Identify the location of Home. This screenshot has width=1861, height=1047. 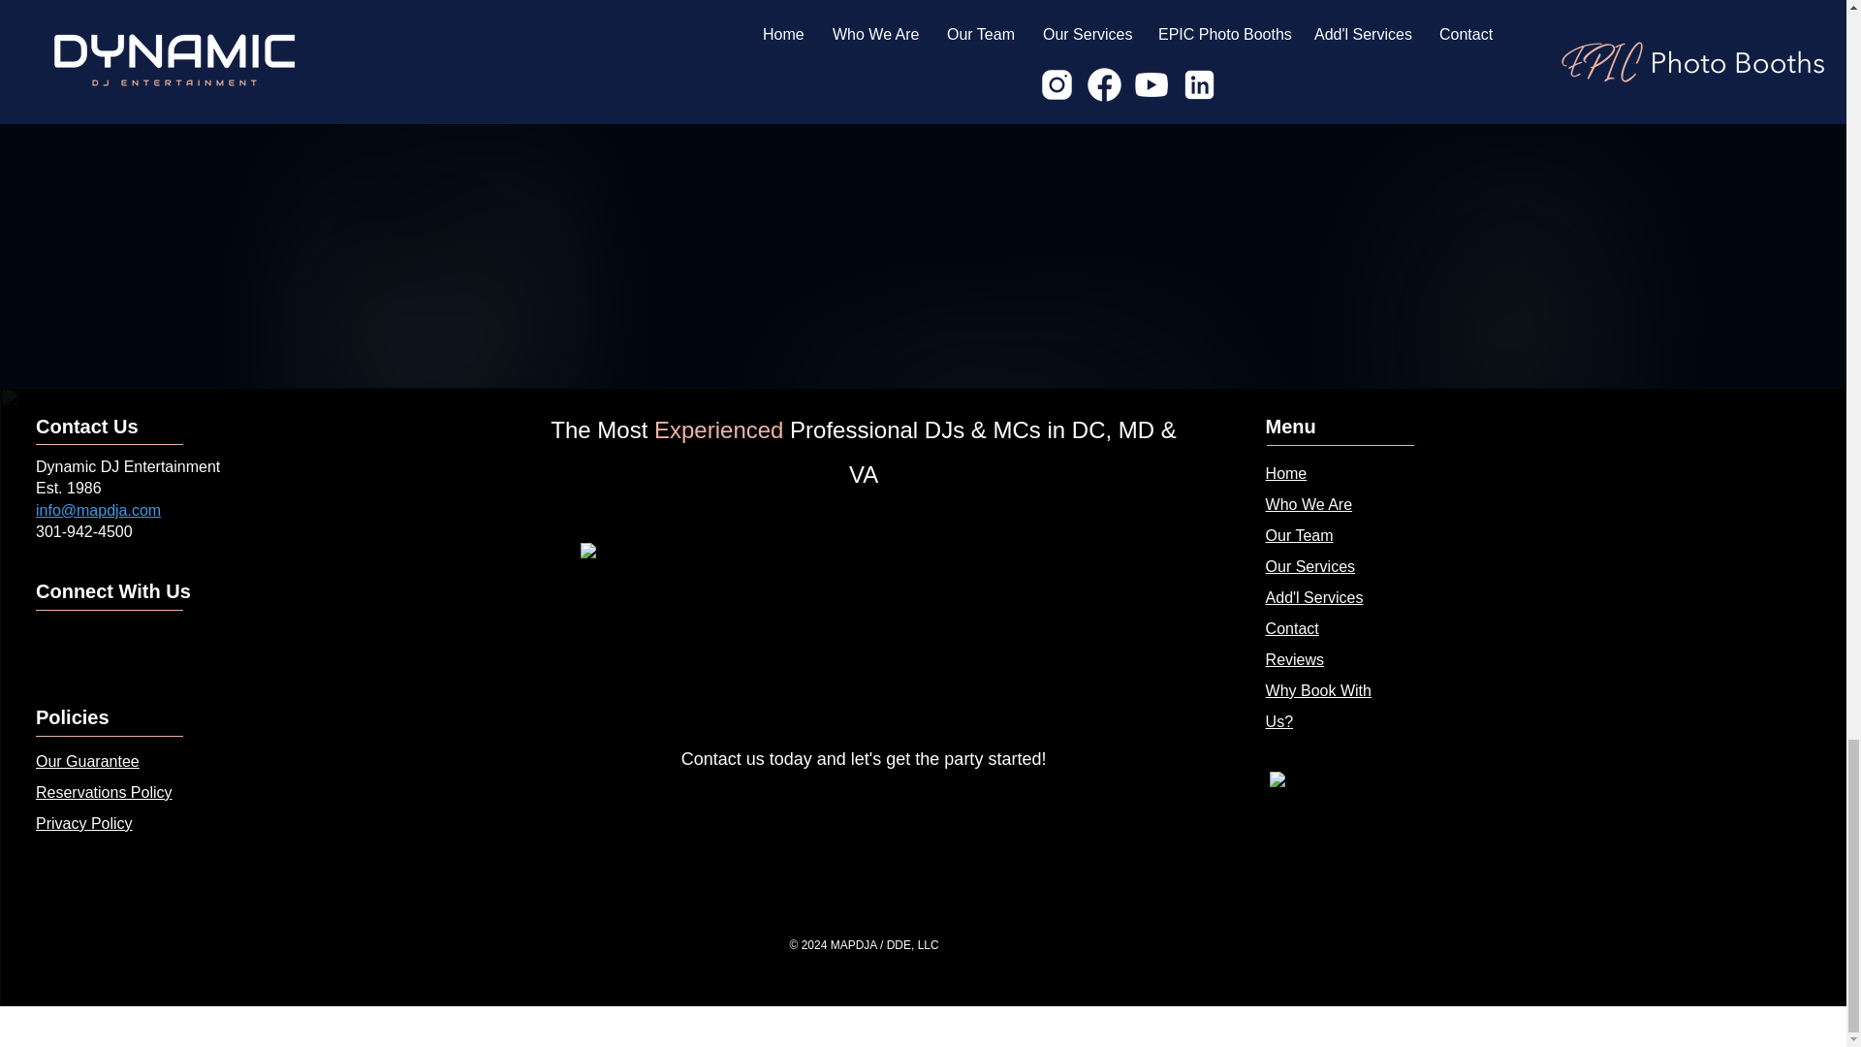
(1286, 473).